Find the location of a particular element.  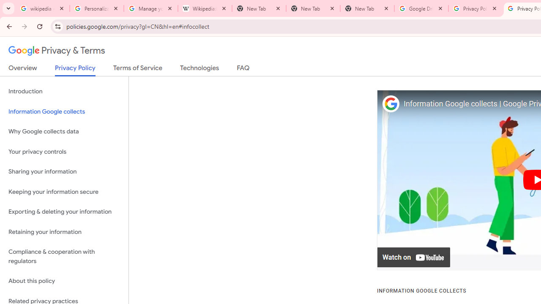

Google Drive: Sign-in is located at coordinates (421, 8).